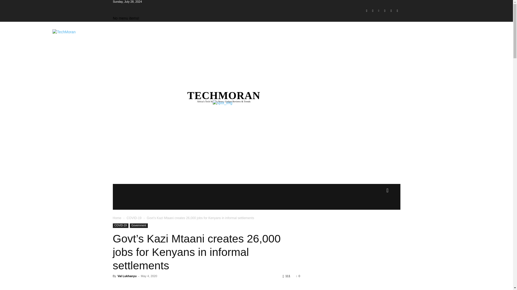  I want to click on Linkedin, so click(379, 11).